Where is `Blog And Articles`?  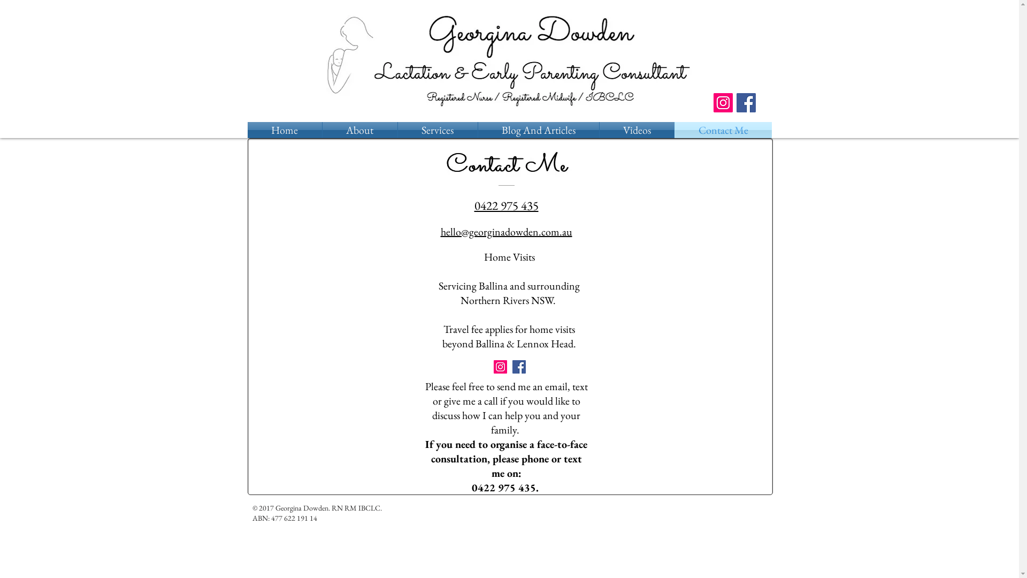
Blog And Articles is located at coordinates (539, 130).